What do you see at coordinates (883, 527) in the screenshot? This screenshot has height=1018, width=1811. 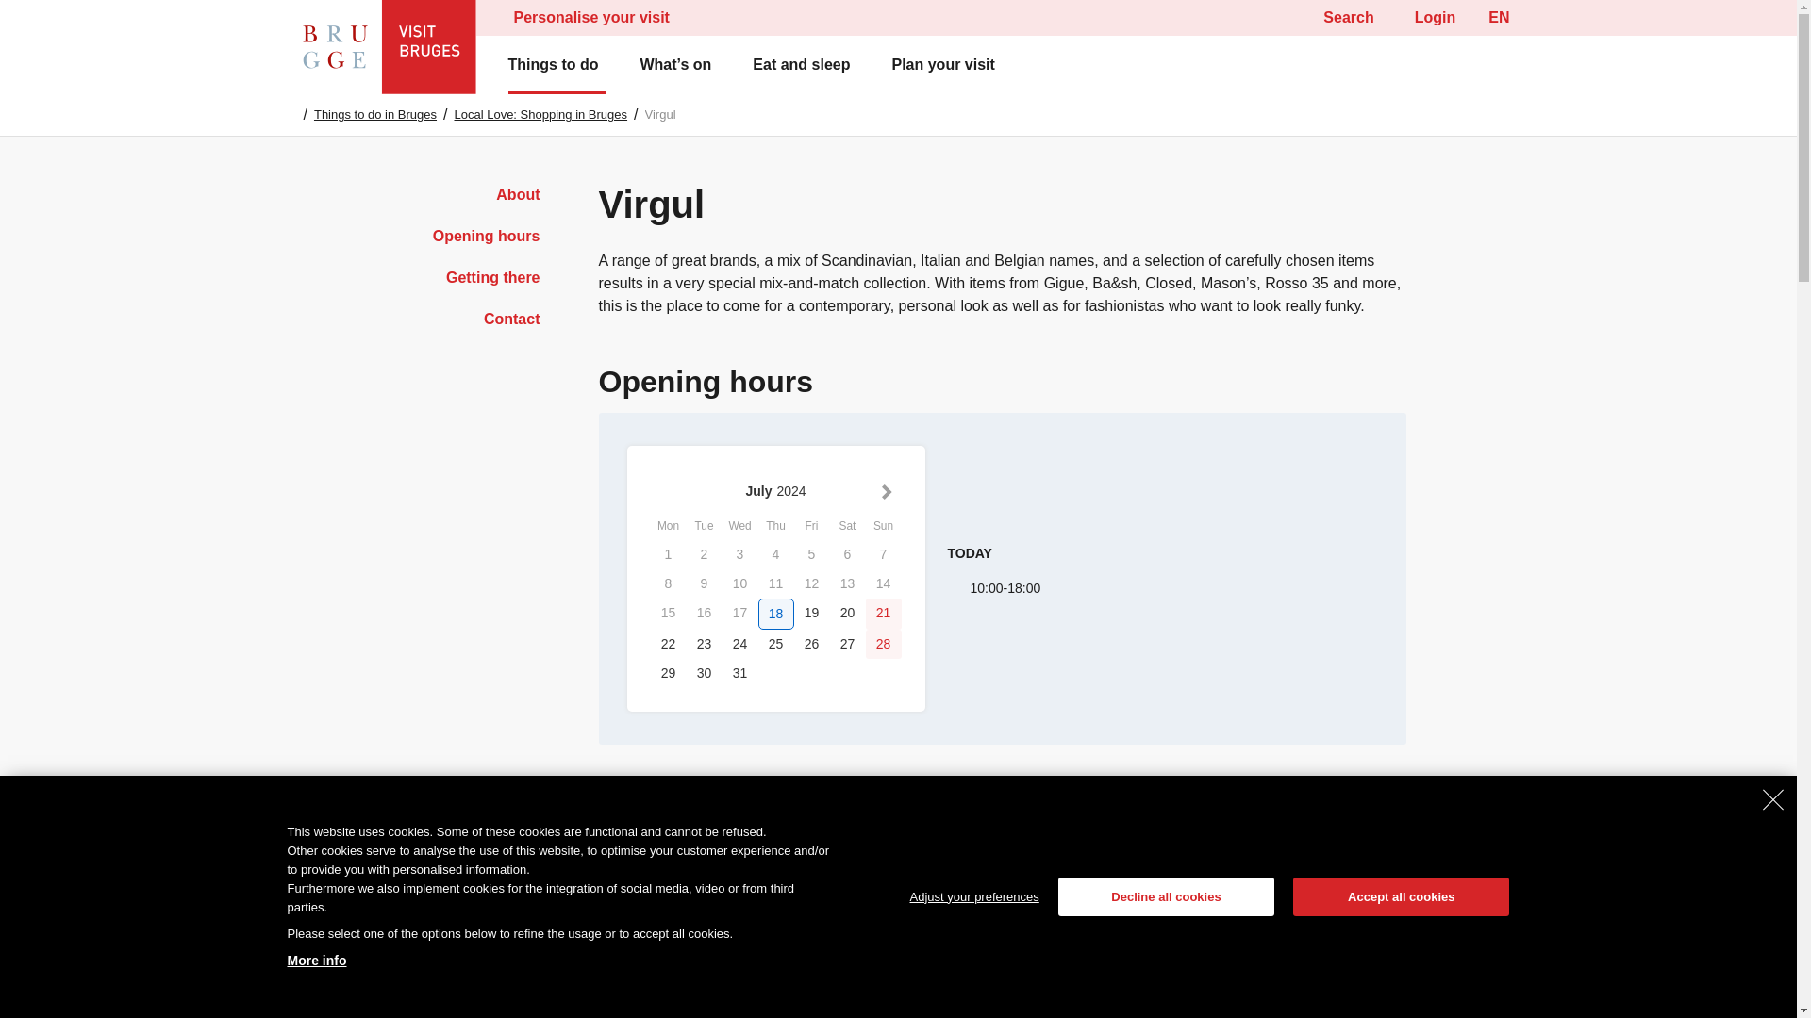 I see `Sunday` at bounding box center [883, 527].